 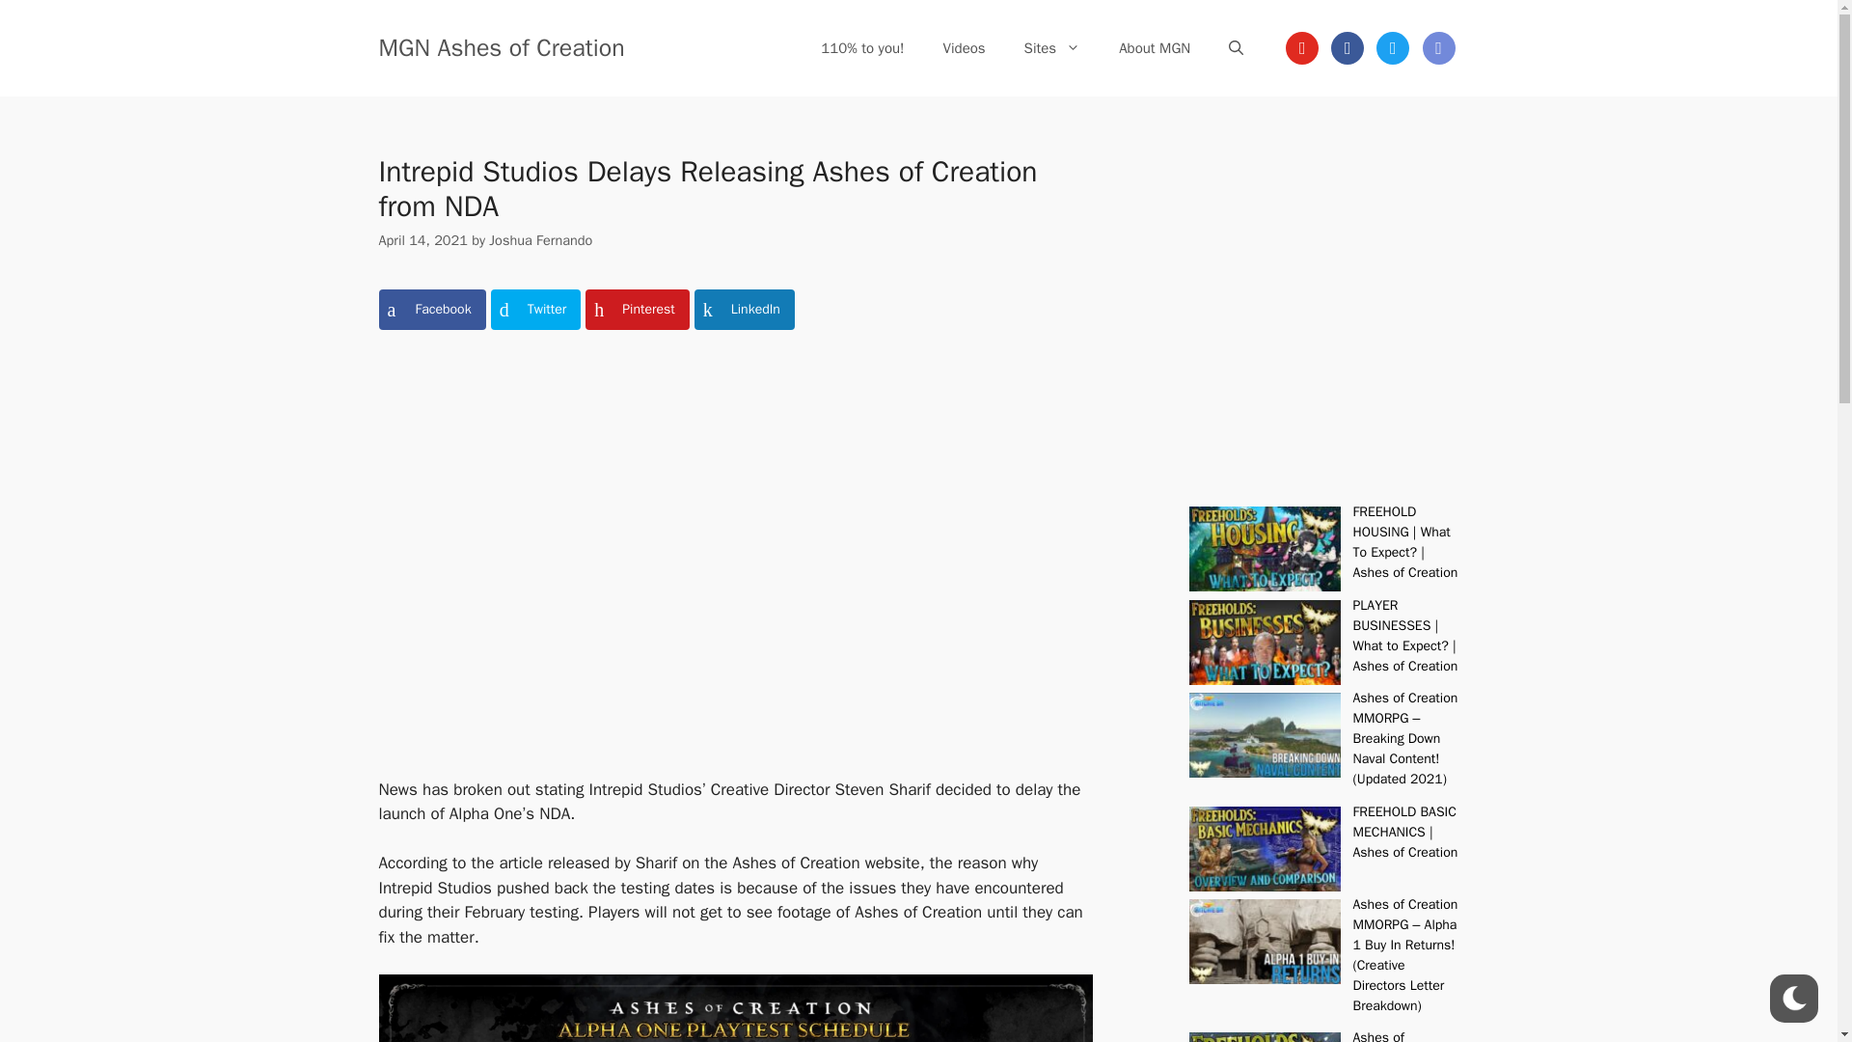 I want to click on Share on Facebook, so click(x=431, y=310).